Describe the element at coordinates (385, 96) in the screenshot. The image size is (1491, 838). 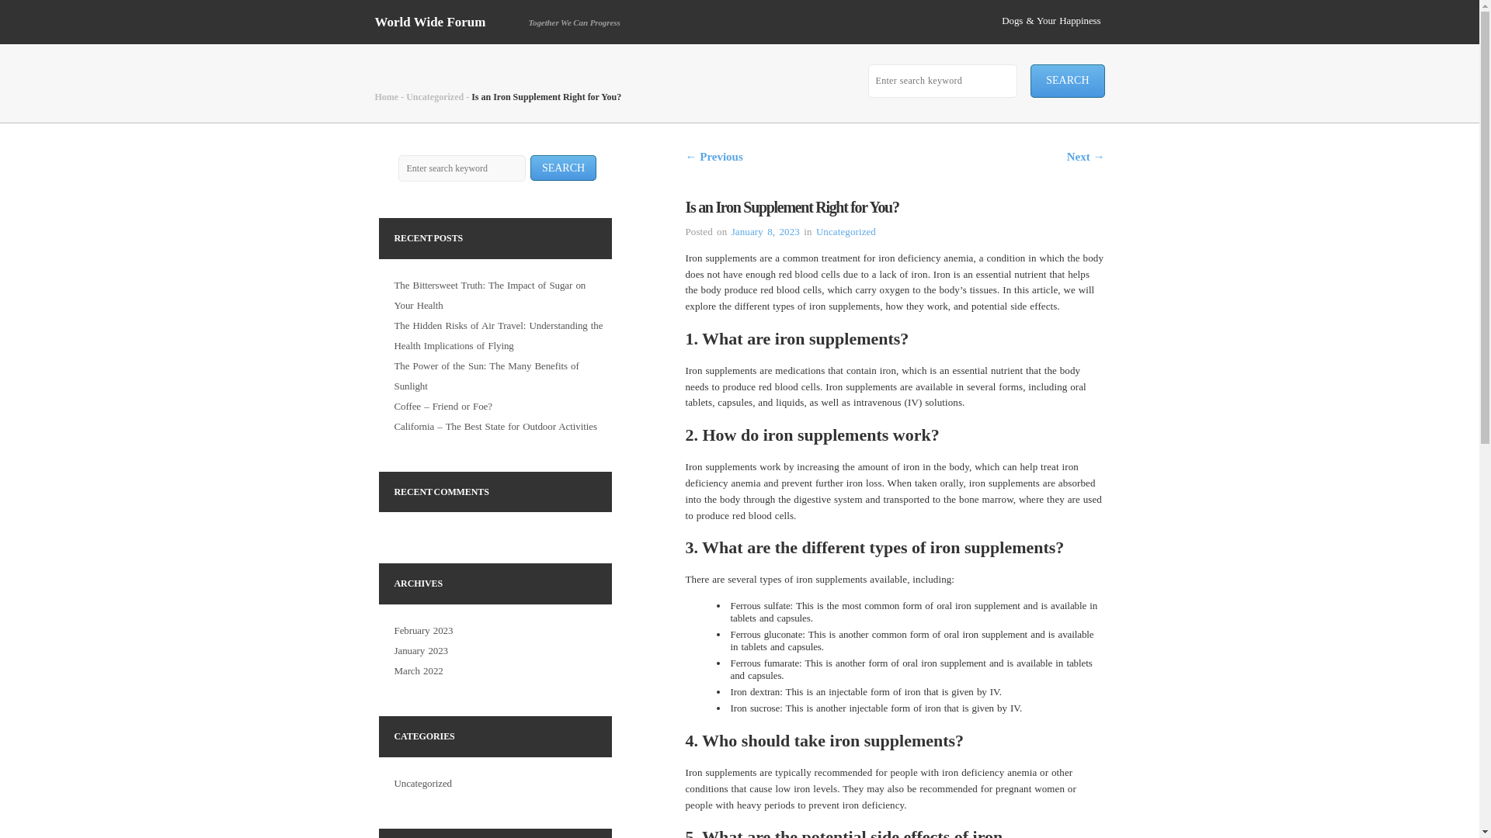
I see `Home` at that location.